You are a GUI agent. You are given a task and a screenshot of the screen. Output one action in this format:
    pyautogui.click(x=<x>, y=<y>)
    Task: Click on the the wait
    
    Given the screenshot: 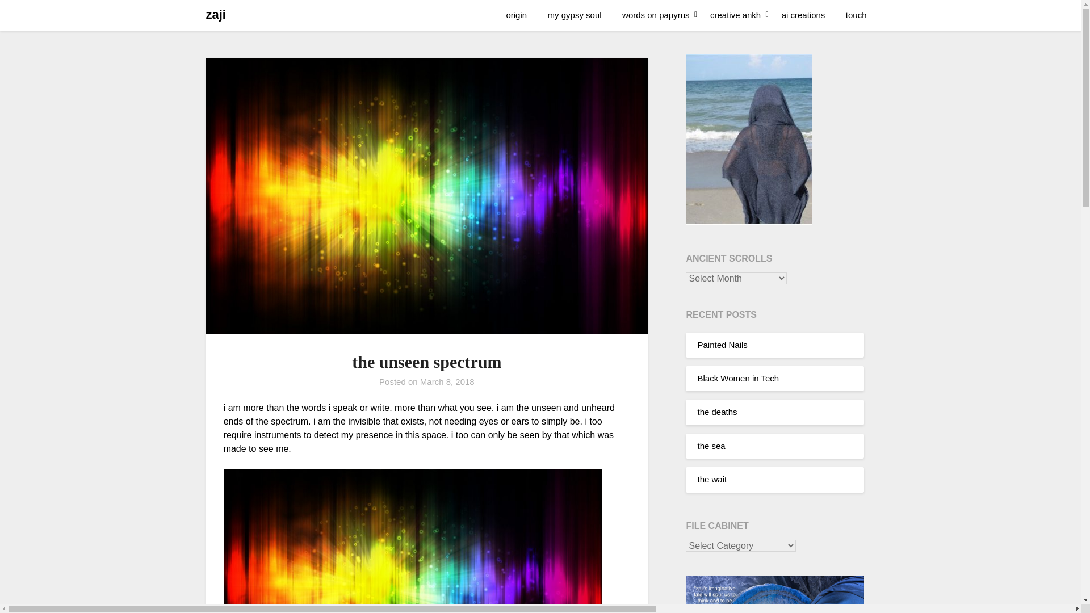 What is the action you would take?
    pyautogui.click(x=712, y=479)
    